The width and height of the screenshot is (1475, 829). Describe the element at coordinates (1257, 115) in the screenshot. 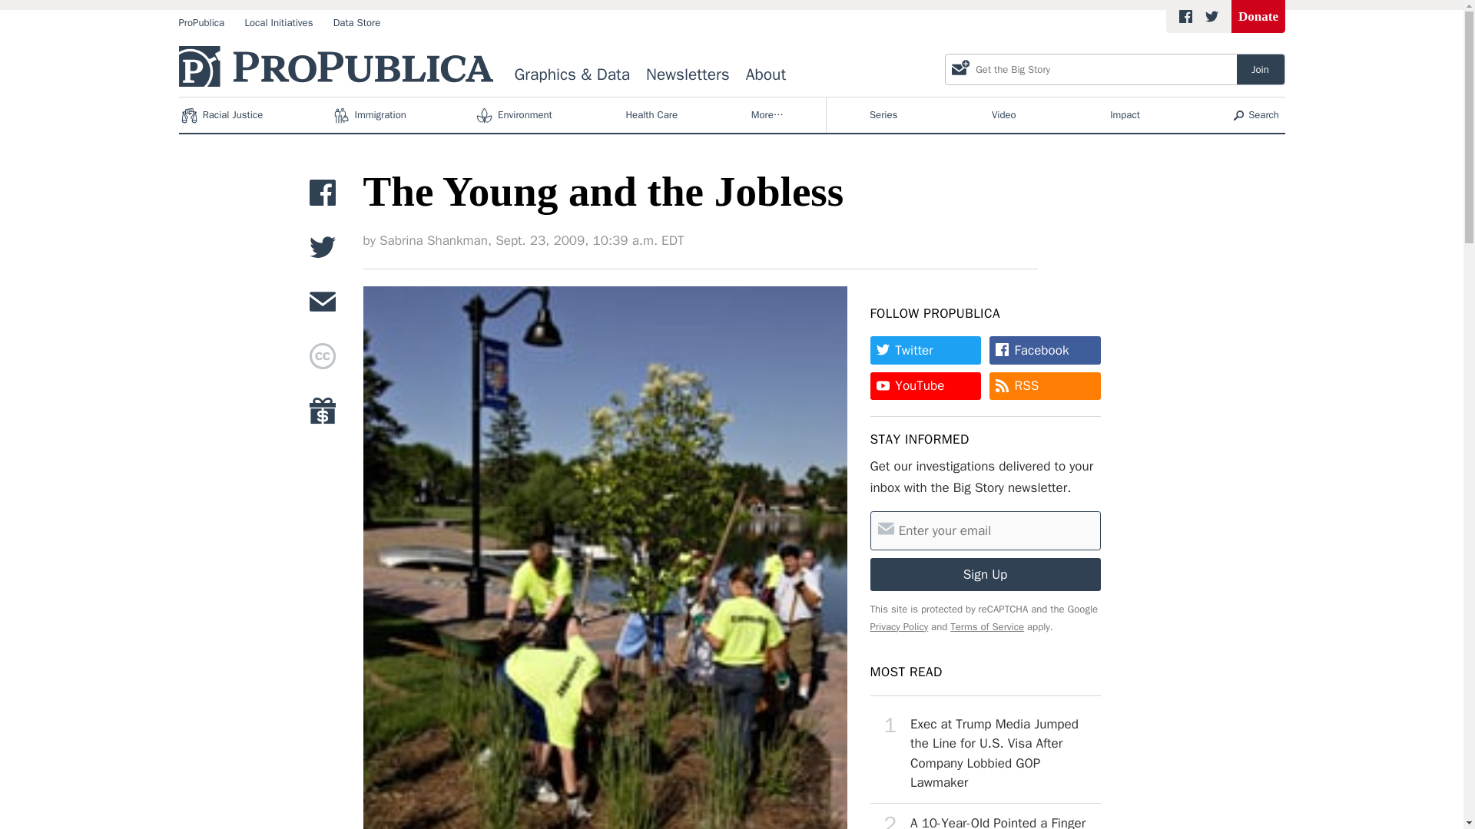

I see `Search` at that location.